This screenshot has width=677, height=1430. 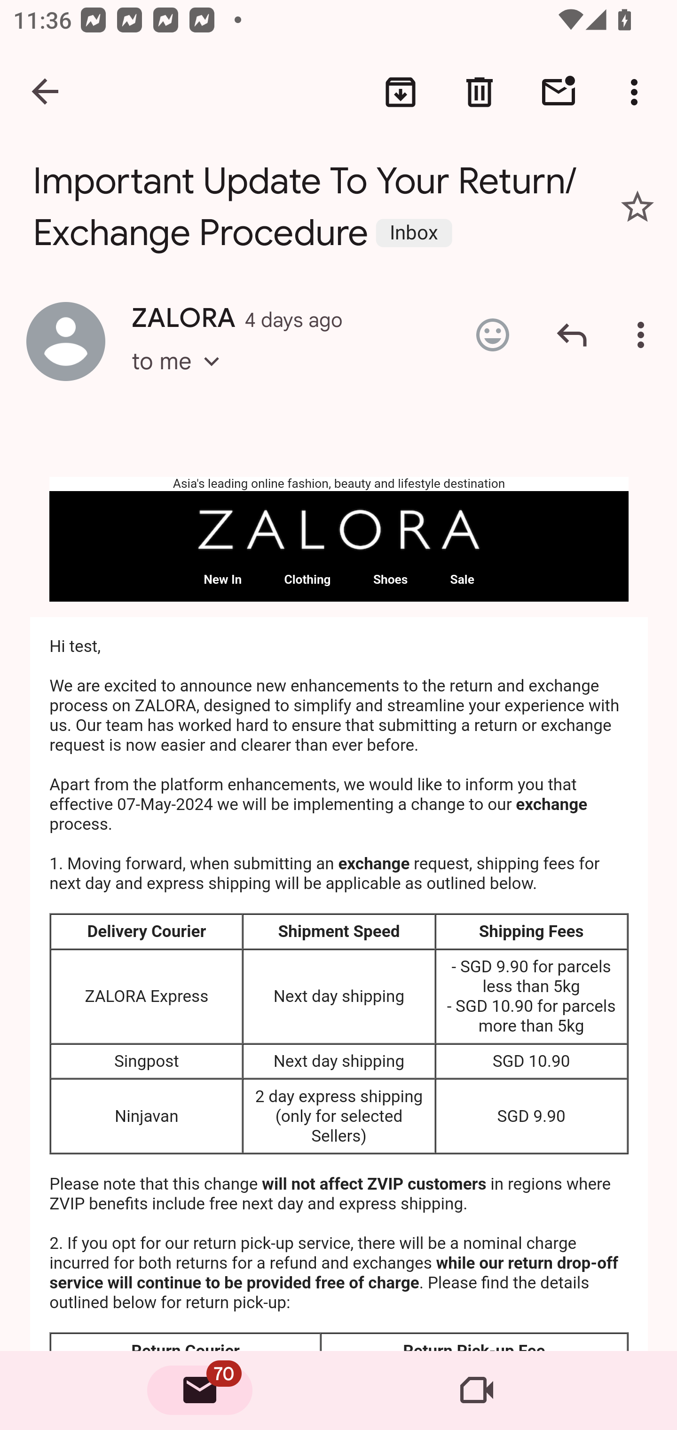 What do you see at coordinates (492, 335) in the screenshot?
I see `Add emoji reaction` at bounding box center [492, 335].